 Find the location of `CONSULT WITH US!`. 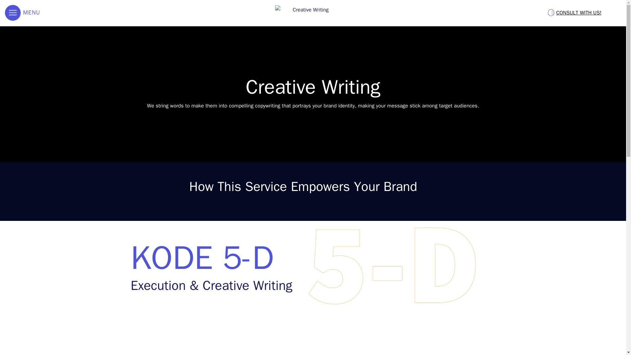

CONSULT WITH US! is located at coordinates (574, 12).